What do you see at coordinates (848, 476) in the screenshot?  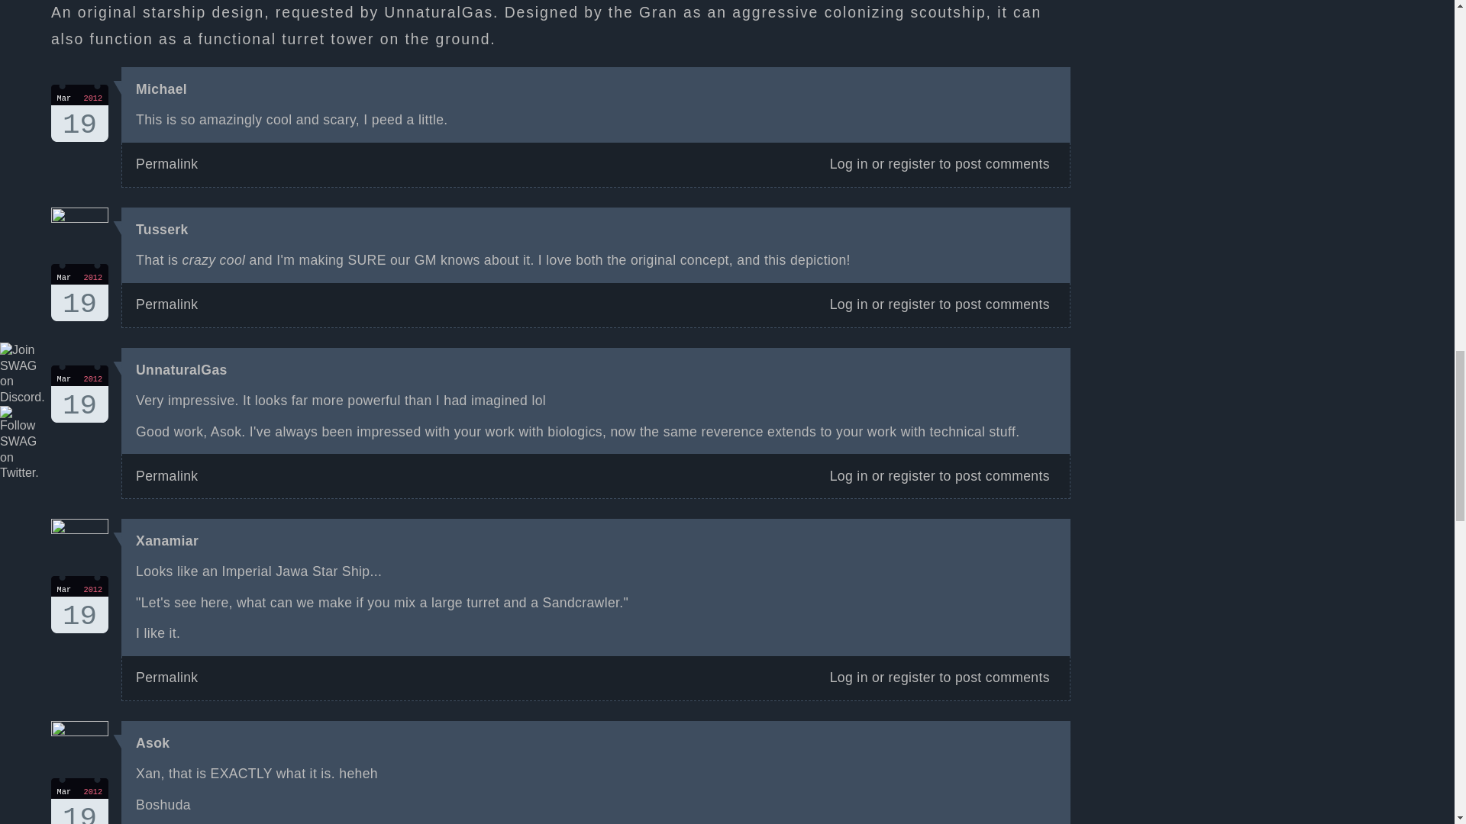 I see `Permalink` at bounding box center [848, 476].